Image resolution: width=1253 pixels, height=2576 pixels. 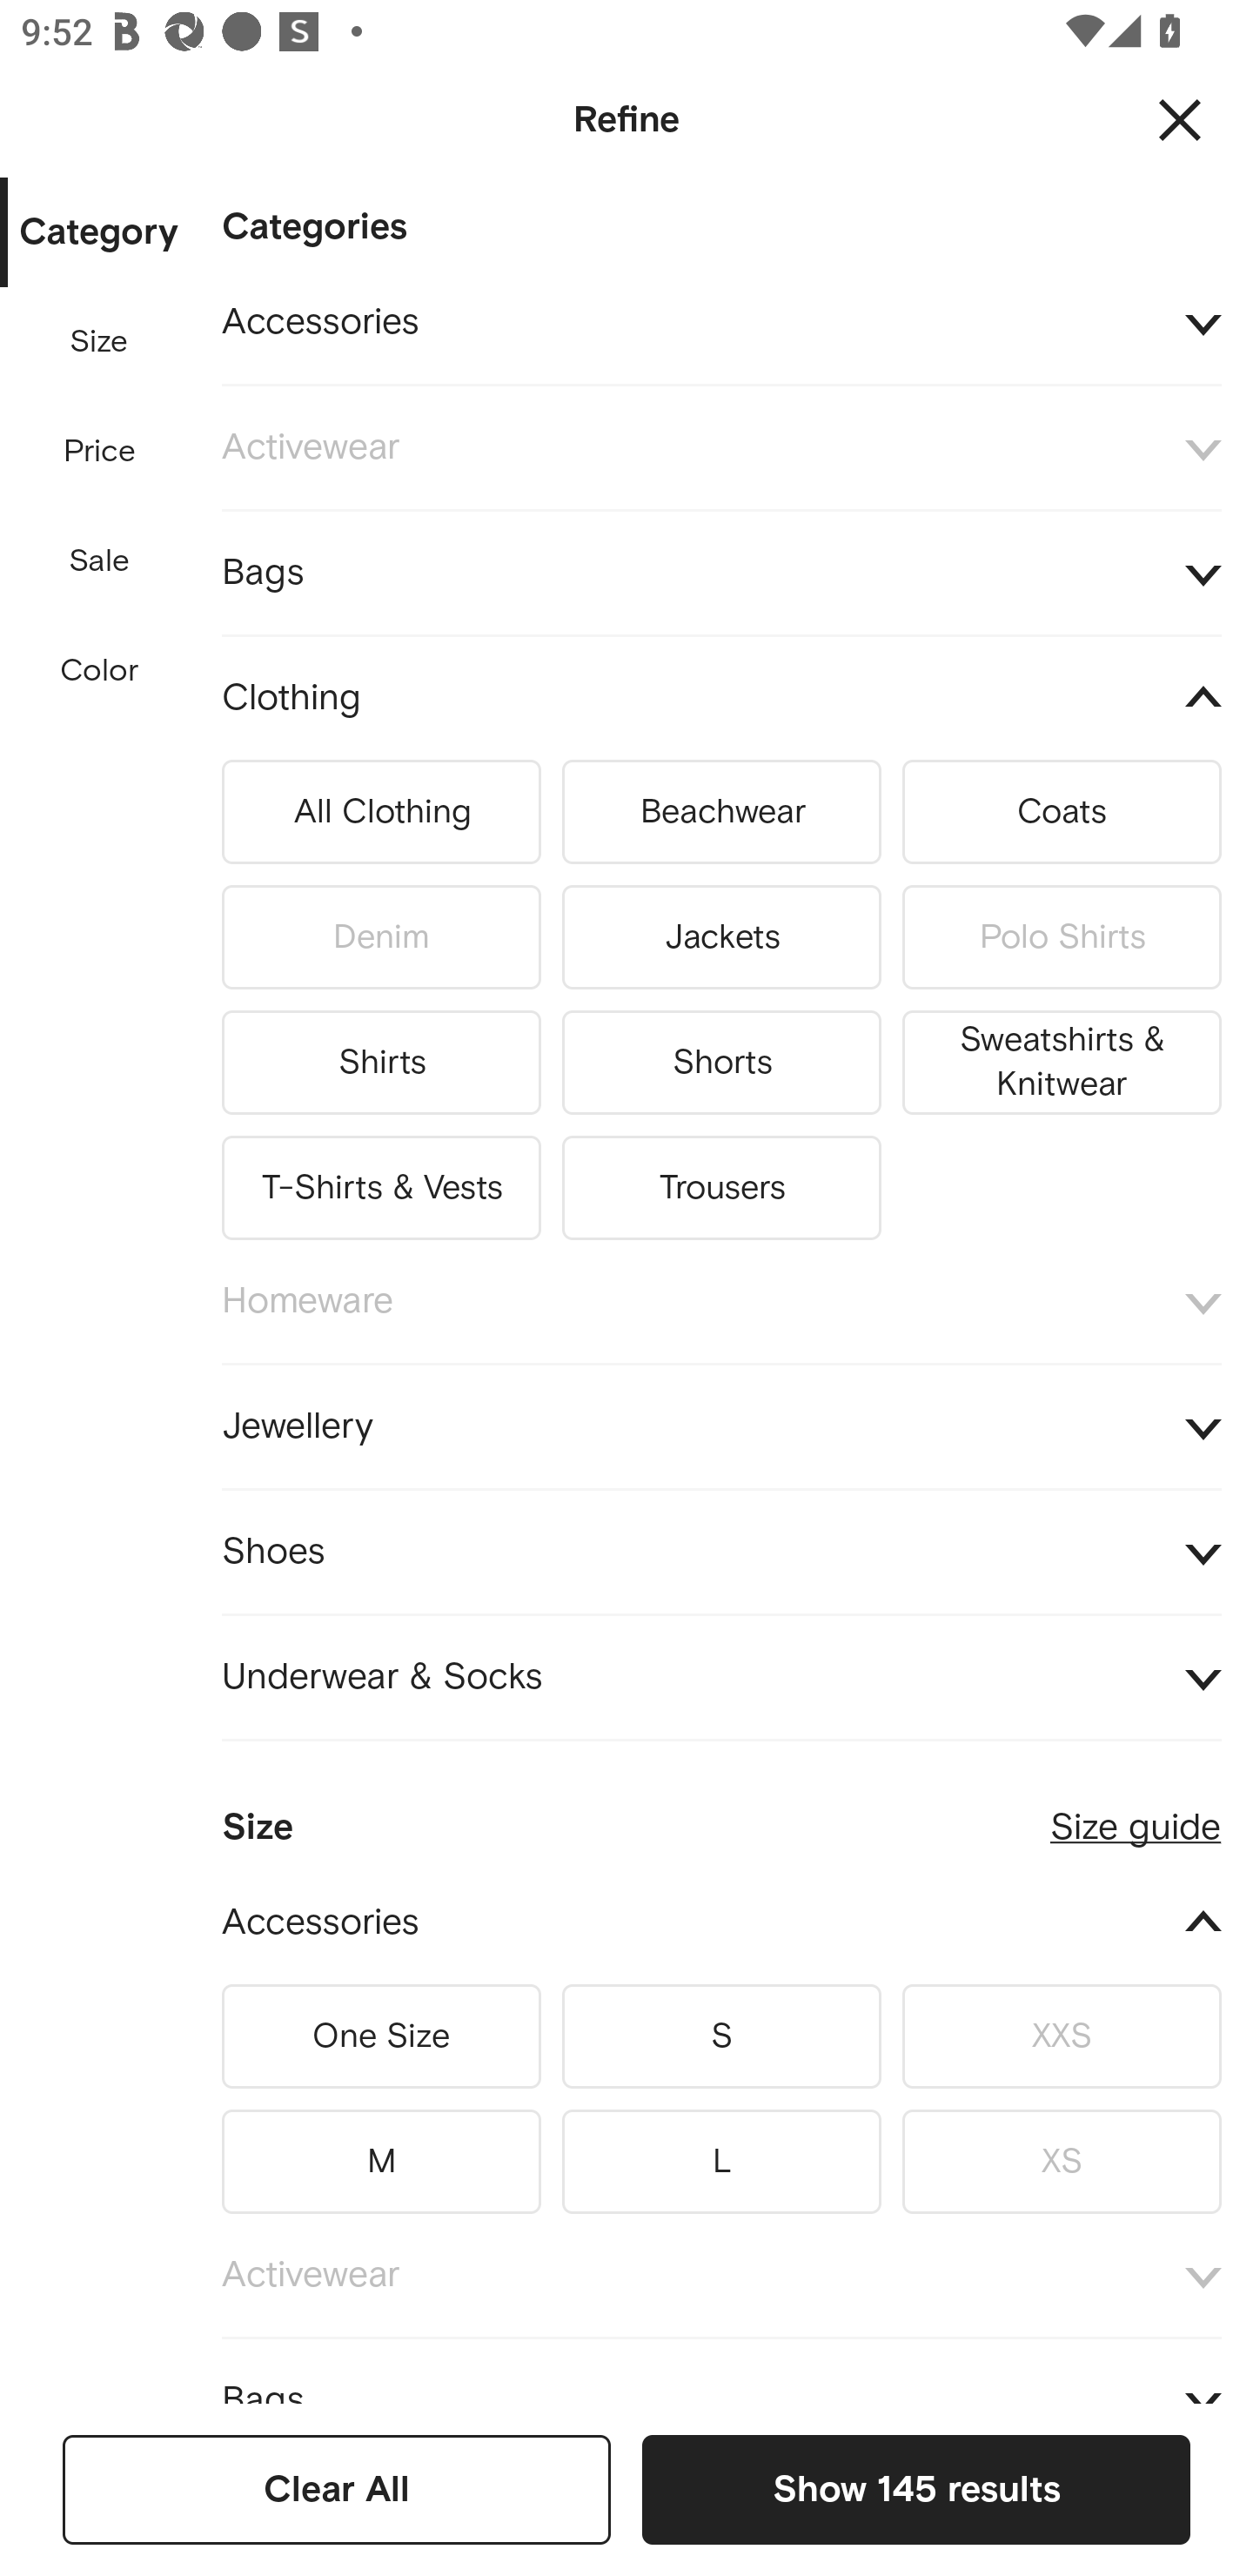 I want to click on Homeware, so click(x=721, y=1302).